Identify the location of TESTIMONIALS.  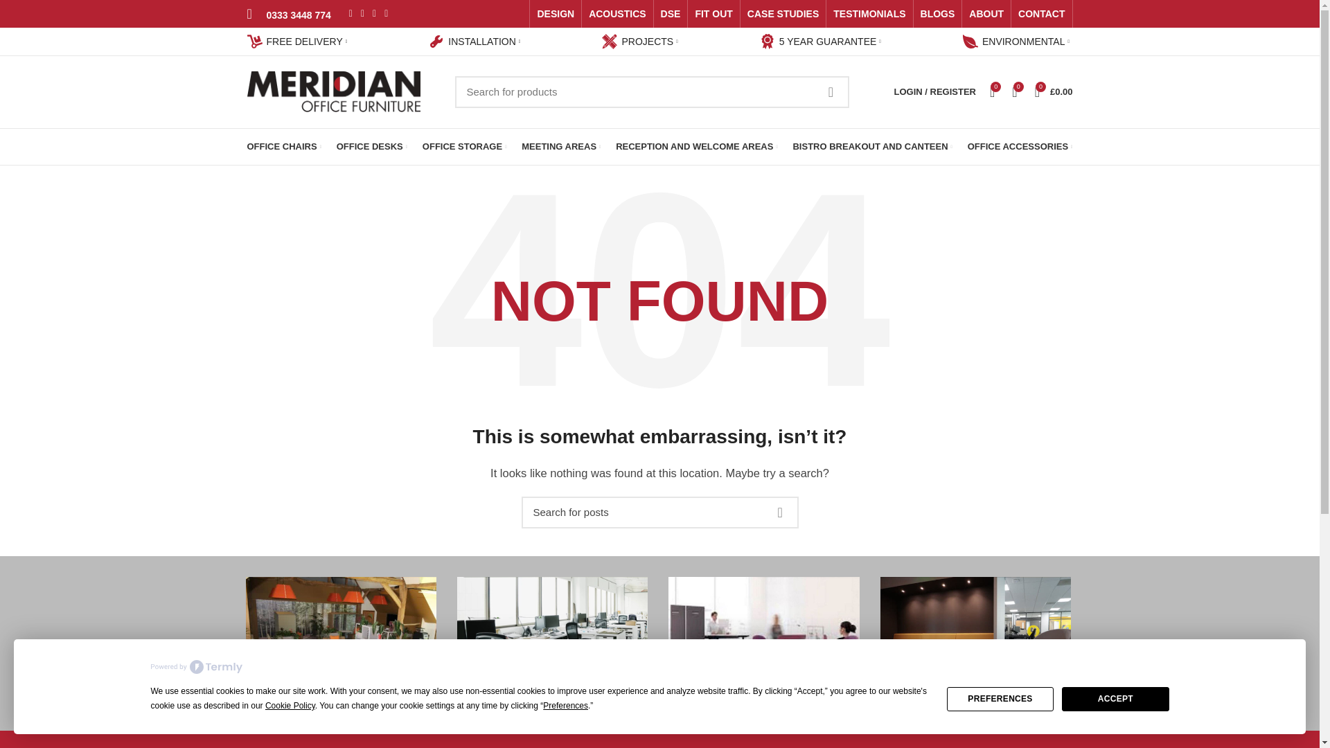
(869, 14).